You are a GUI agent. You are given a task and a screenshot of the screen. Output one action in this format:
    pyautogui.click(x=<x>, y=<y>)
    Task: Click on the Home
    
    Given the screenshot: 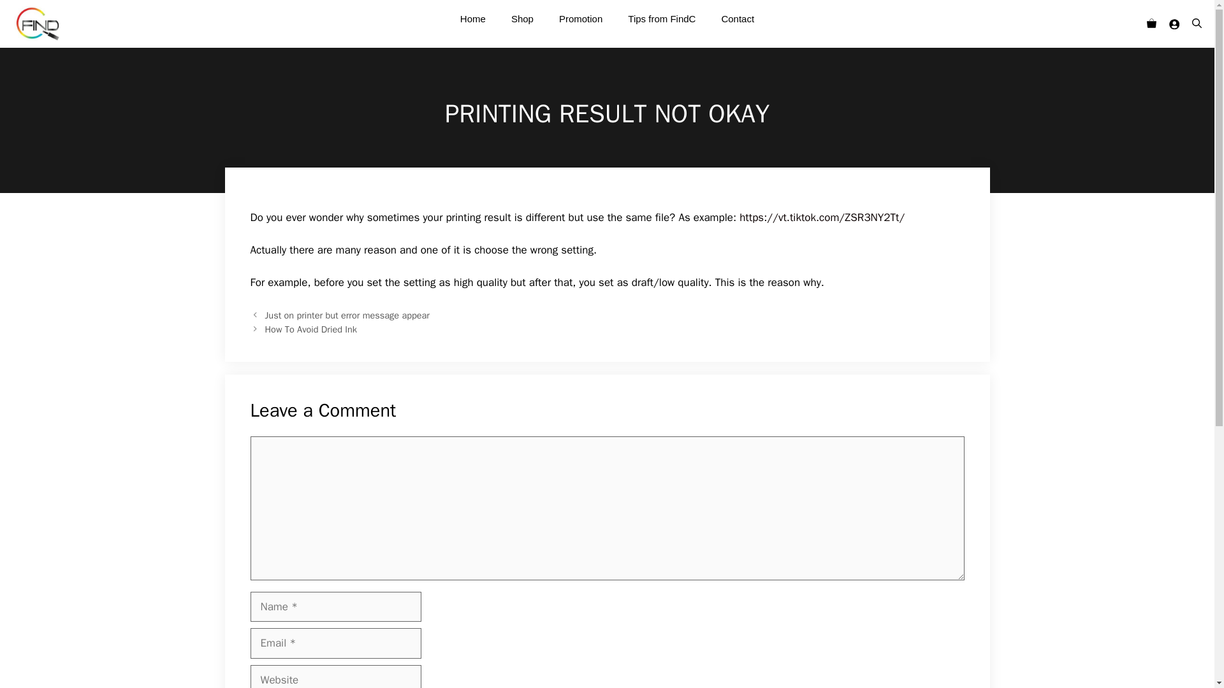 What is the action you would take?
    pyautogui.click(x=473, y=19)
    